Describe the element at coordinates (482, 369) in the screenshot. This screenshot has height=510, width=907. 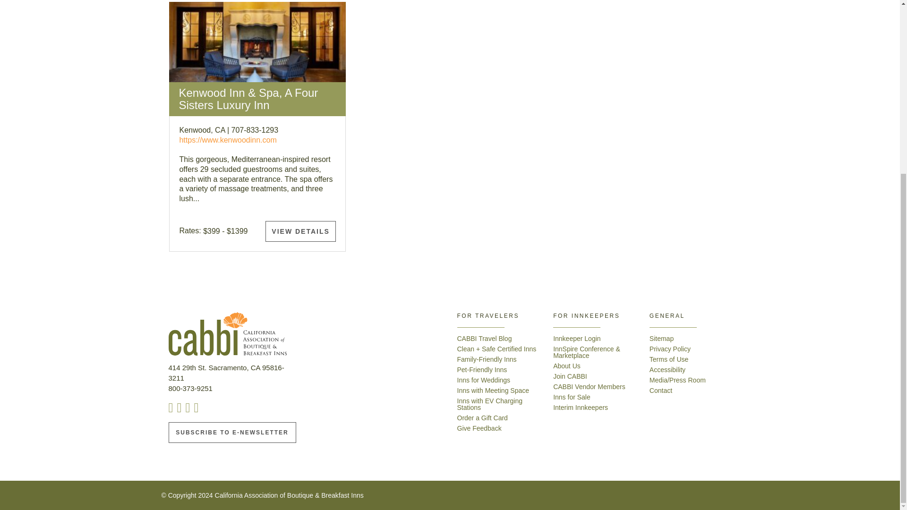
I see `Pet-Friendly Inns` at that location.